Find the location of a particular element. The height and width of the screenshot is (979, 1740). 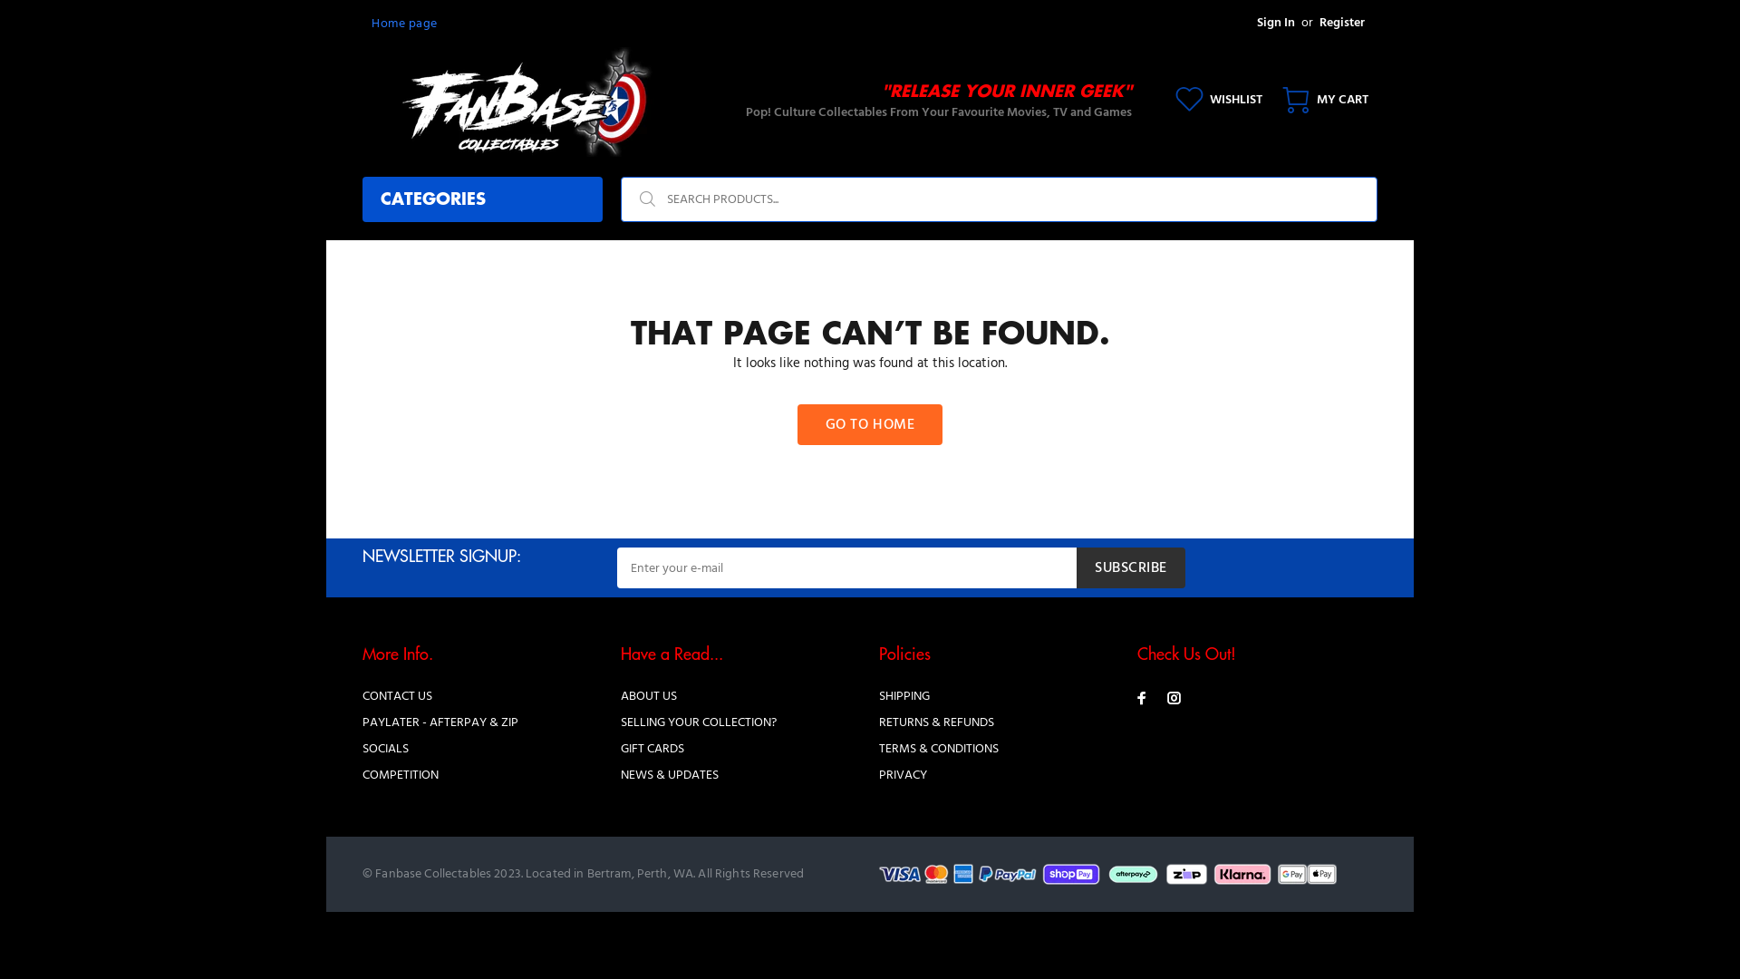

Home page is located at coordinates (404, 24).